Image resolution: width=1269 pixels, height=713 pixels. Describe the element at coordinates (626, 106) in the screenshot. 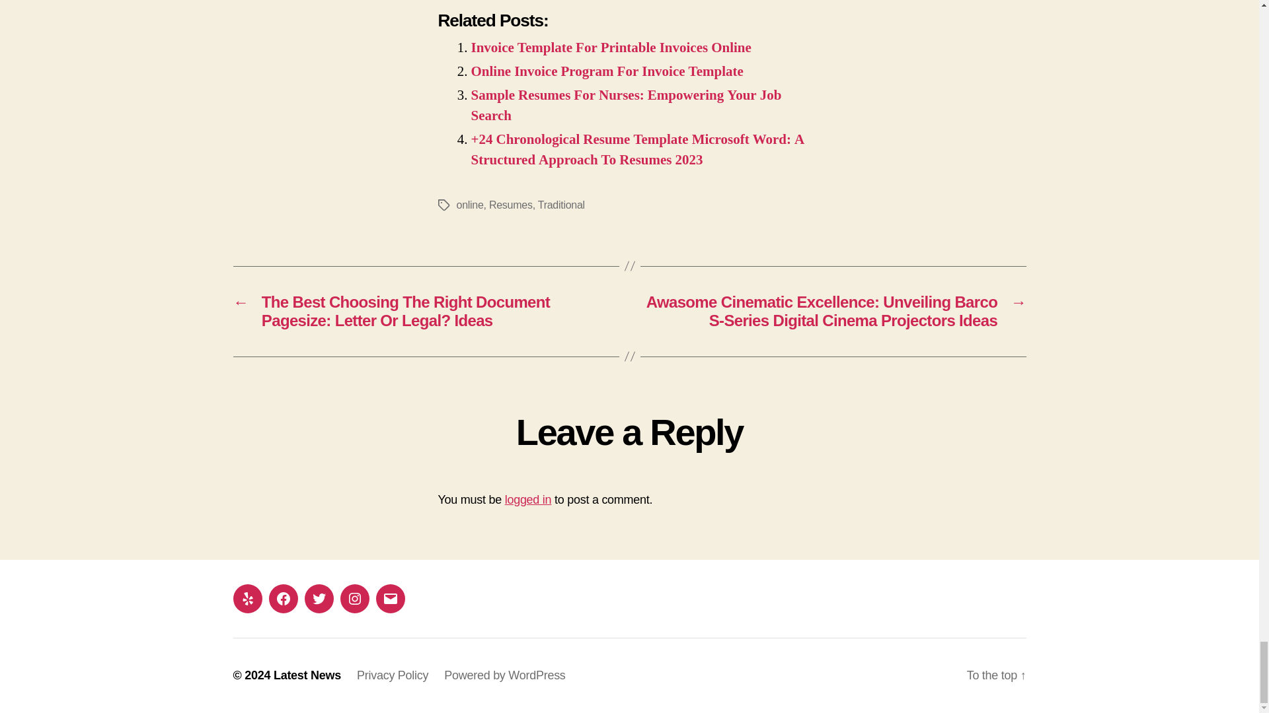

I see `Sample Resumes For Nurses: Empowering Your Job Search` at that location.